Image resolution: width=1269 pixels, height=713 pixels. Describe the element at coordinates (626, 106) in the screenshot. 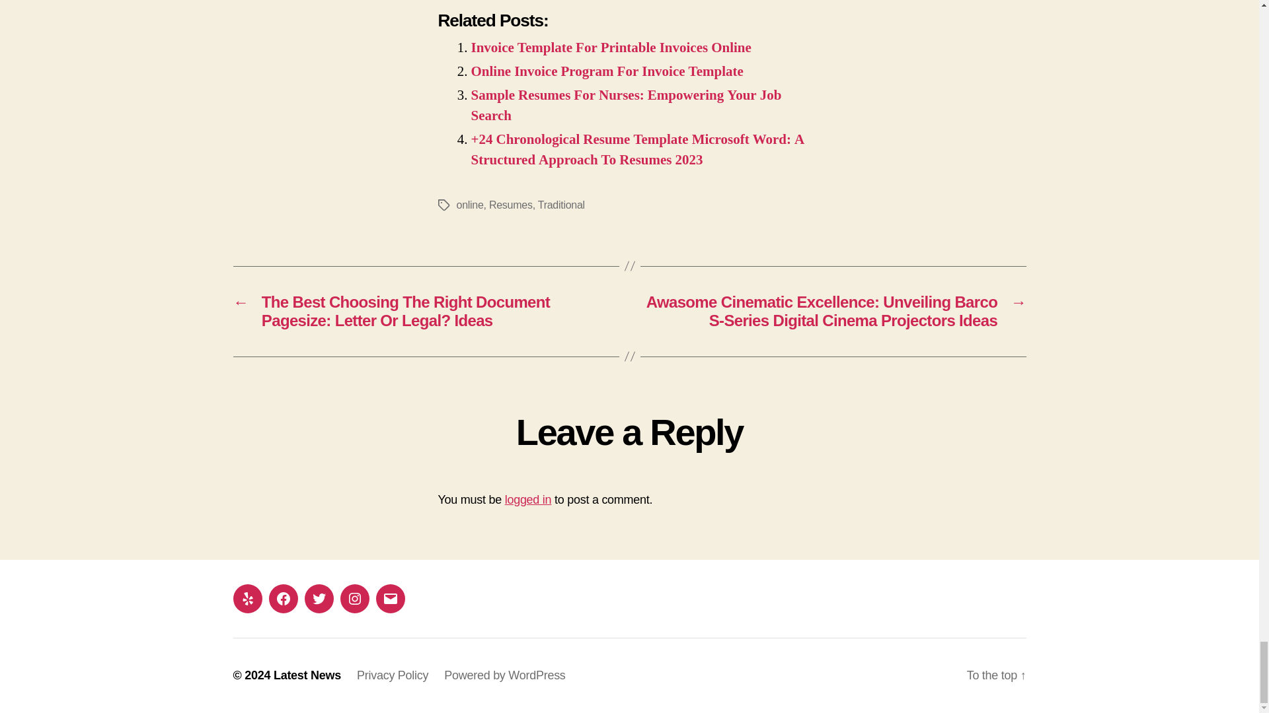

I see `Sample Resumes For Nurses: Empowering Your Job Search` at that location.